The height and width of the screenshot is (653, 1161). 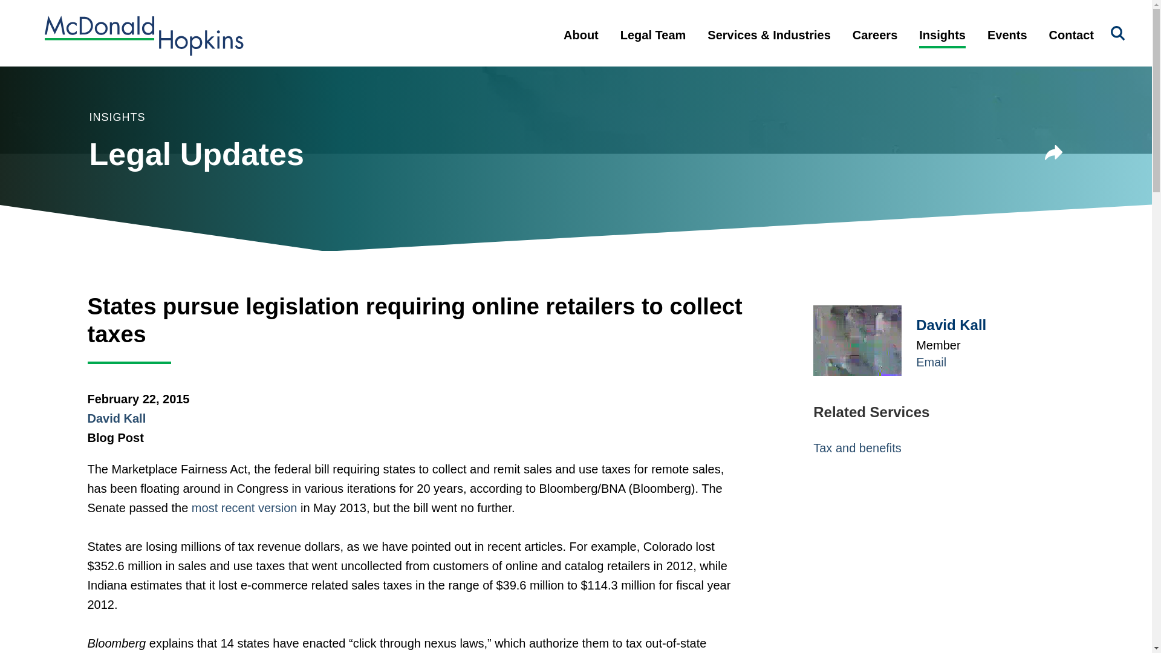 I want to click on Menu, so click(x=537, y=16).